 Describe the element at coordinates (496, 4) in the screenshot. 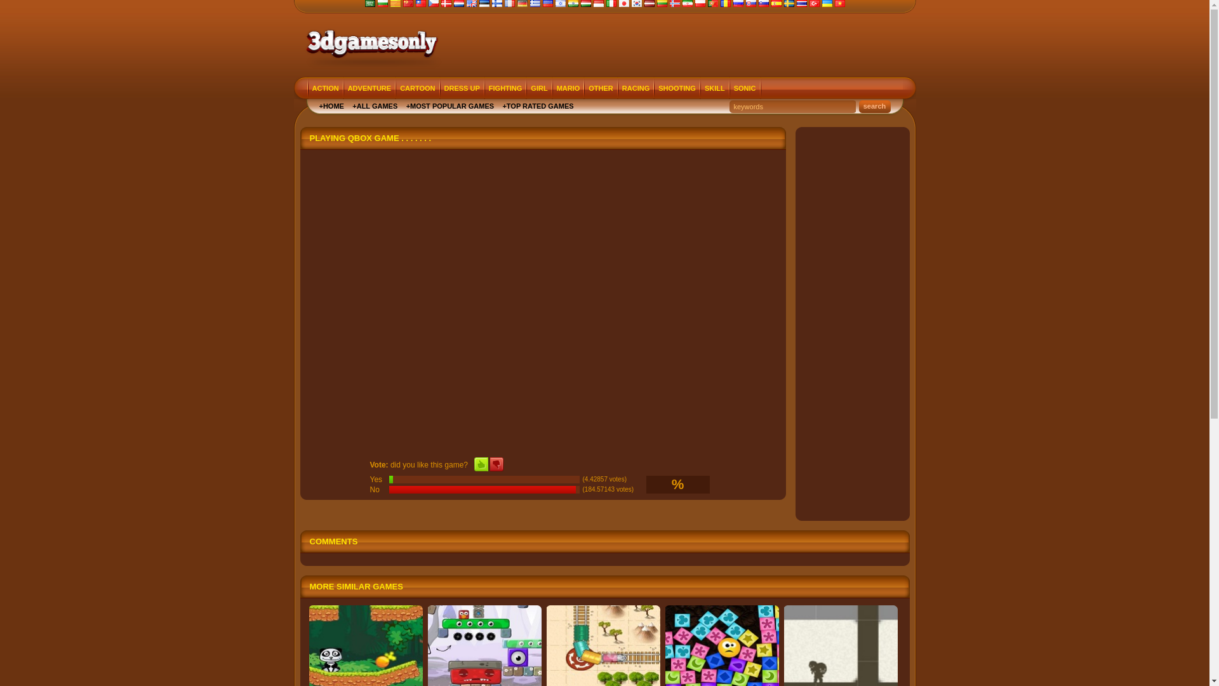

I see `Suomi` at that location.